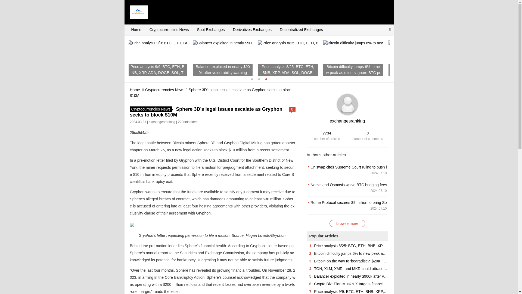 The width and height of the screenshot is (522, 294). Describe the element at coordinates (136, 29) in the screenshot. I see `Home` at that location.